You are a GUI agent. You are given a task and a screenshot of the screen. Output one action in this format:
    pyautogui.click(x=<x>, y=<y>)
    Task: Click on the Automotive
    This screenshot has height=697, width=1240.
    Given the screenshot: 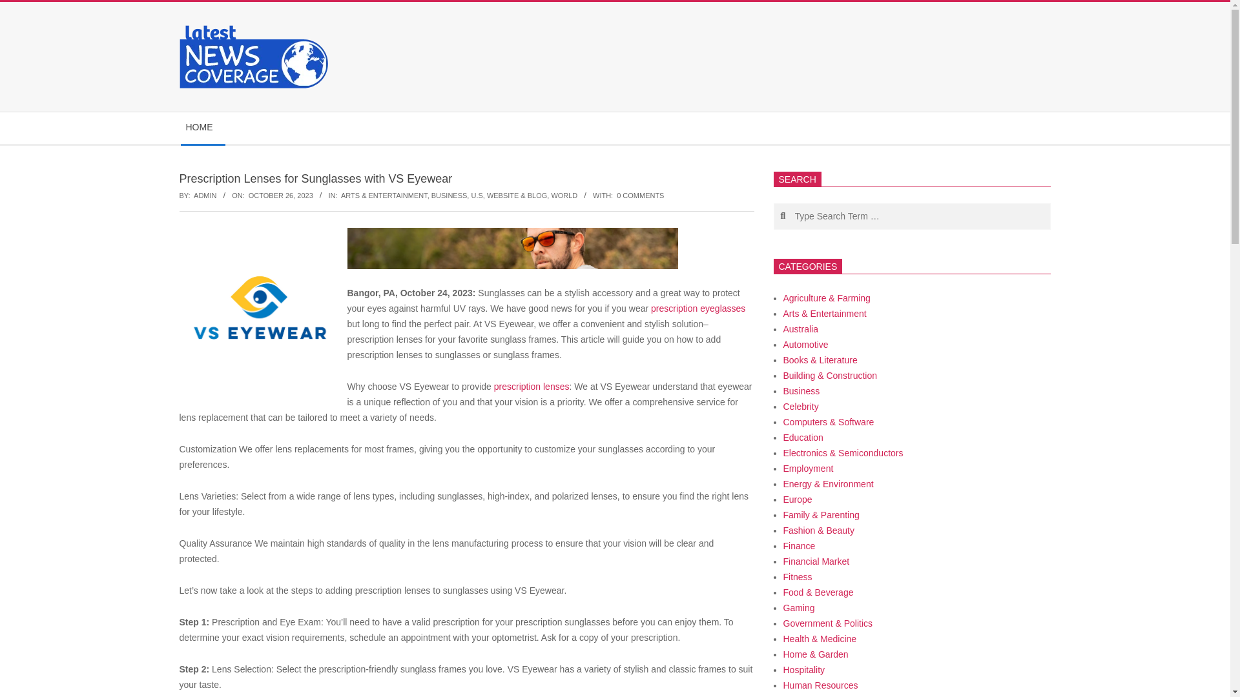 What is the action you would take?
    pyautogui.click(x=805, y=345)
    